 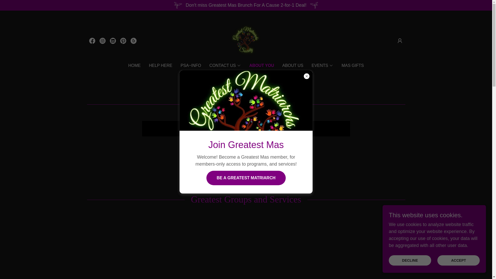 What do you see at coordinates (293, 66) in the screenshot?
I see `ABOUT US` at bounding box center [293, 66].